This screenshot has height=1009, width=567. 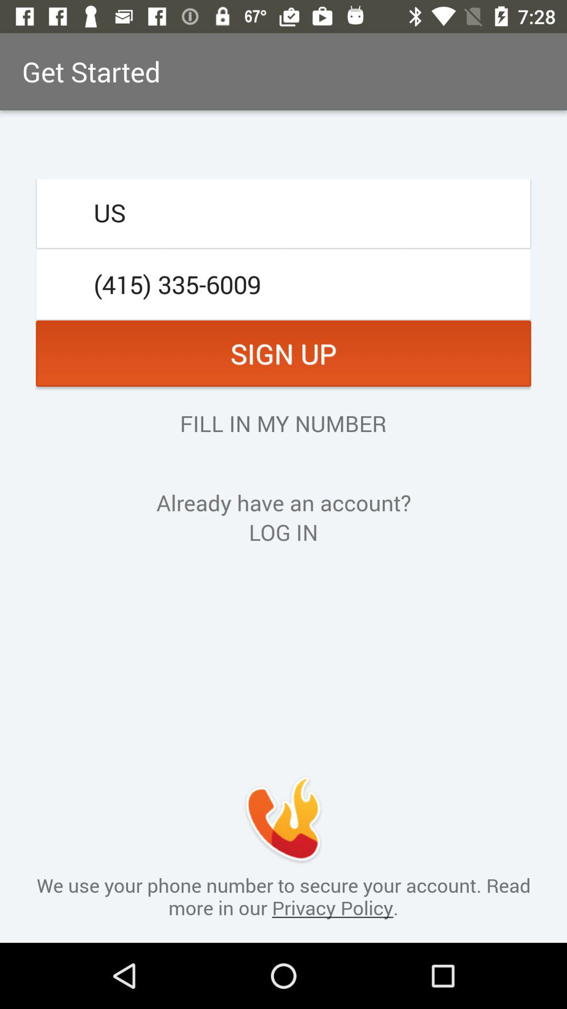 What do you see at coordinates (283, 532) in the screenshot?
I see `scroll until the log in` at bounding box center [283, 532].